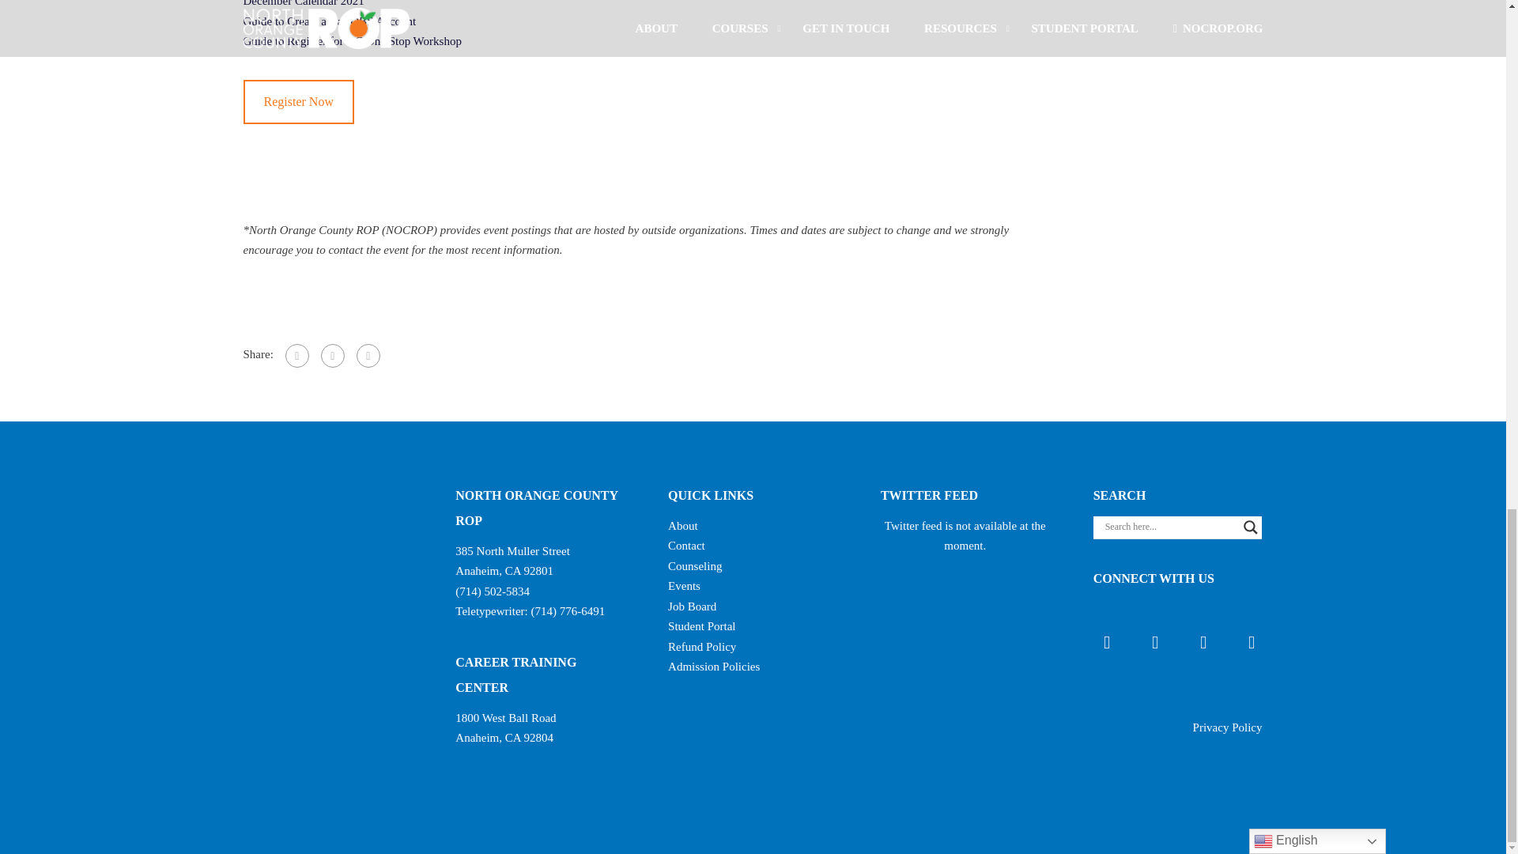  What do you see at coordinates (304, 3) in the screenshot?
I see `December Calendar 2021` at bounding box center [304, 3].